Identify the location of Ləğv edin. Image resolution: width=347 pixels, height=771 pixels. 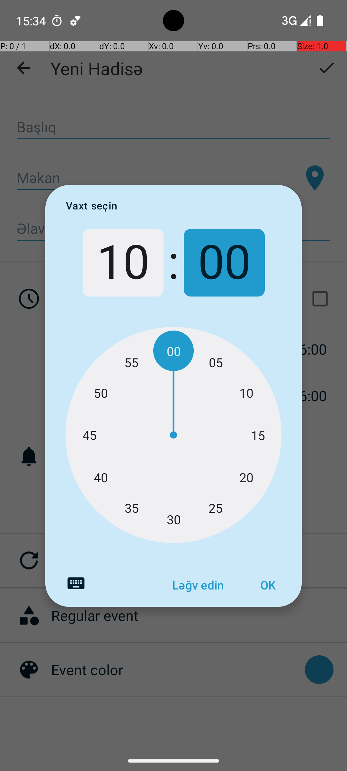
(198, 585).